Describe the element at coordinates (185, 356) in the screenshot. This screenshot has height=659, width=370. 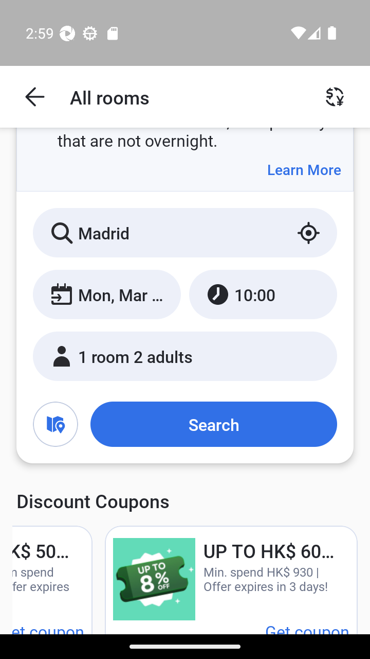
I see `1 room 2 adults` at that location.